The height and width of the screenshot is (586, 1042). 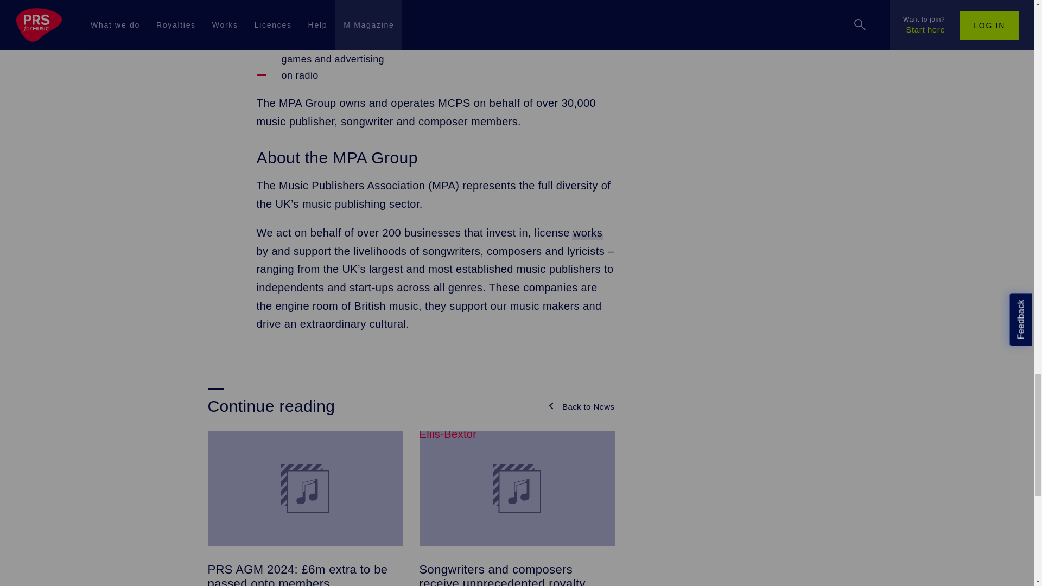 What do you see at coordinates (587, 232) in the screenshot?
I see `What does this mean ? ` at bounding box center [587, 232].